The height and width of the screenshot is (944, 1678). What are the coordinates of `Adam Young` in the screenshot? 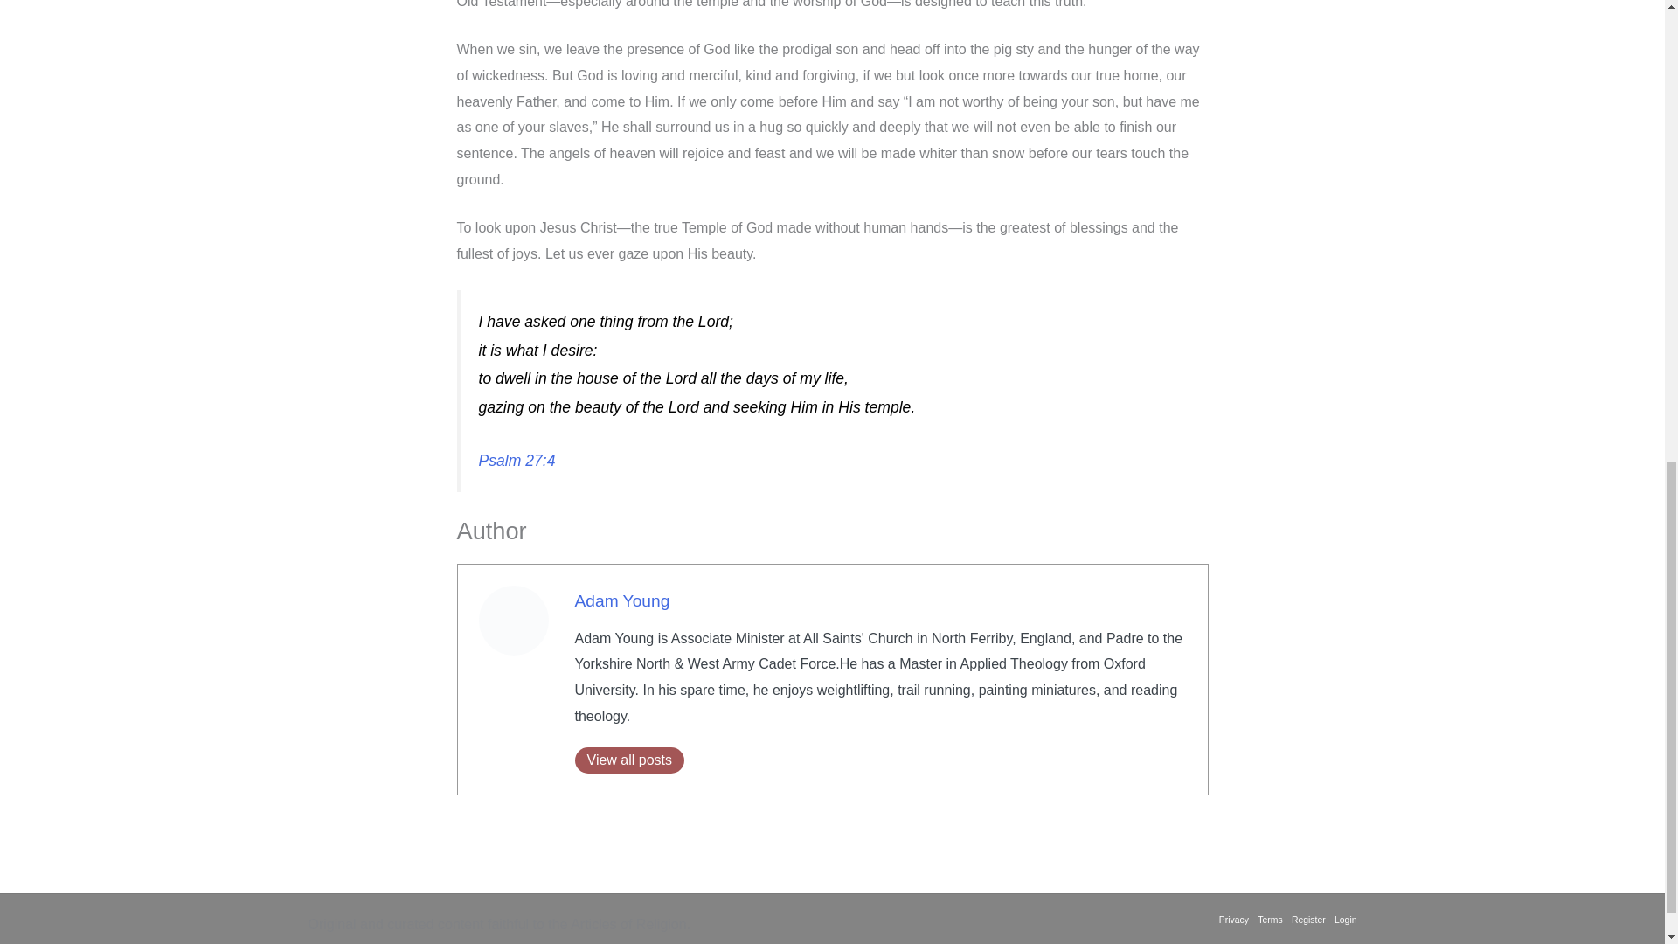 It's located at (622, 600).